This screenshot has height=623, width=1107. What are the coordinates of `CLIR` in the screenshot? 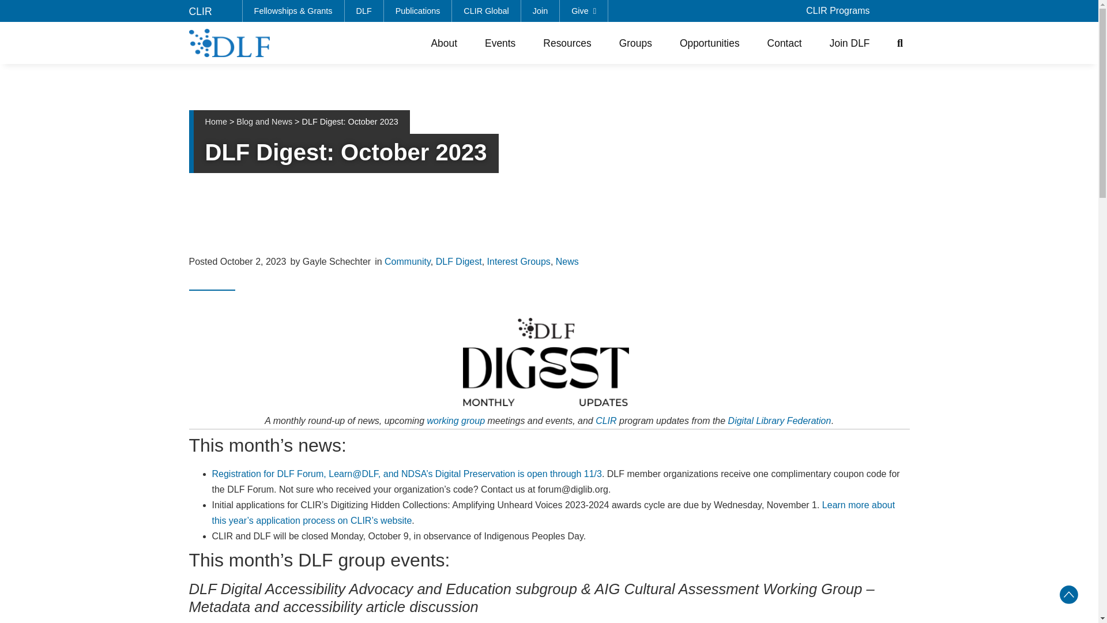 It's located at (201, 12).